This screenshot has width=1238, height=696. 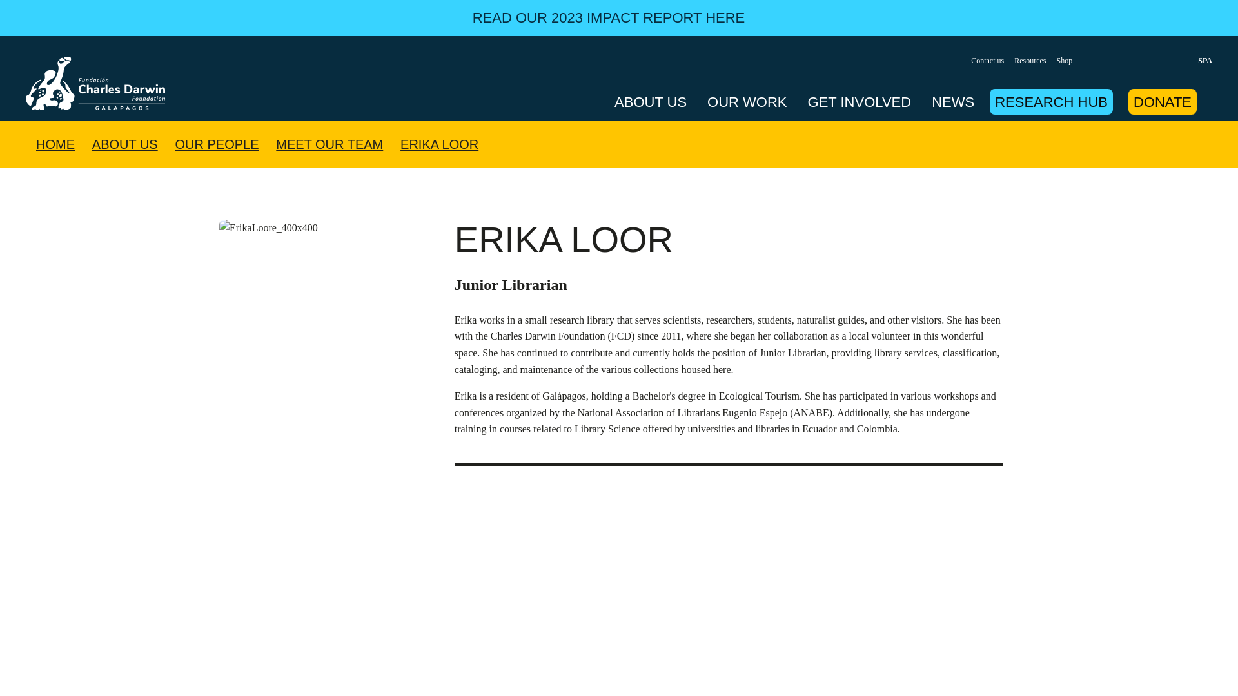 I want to click on Contact us, so click(x=987, y=61).